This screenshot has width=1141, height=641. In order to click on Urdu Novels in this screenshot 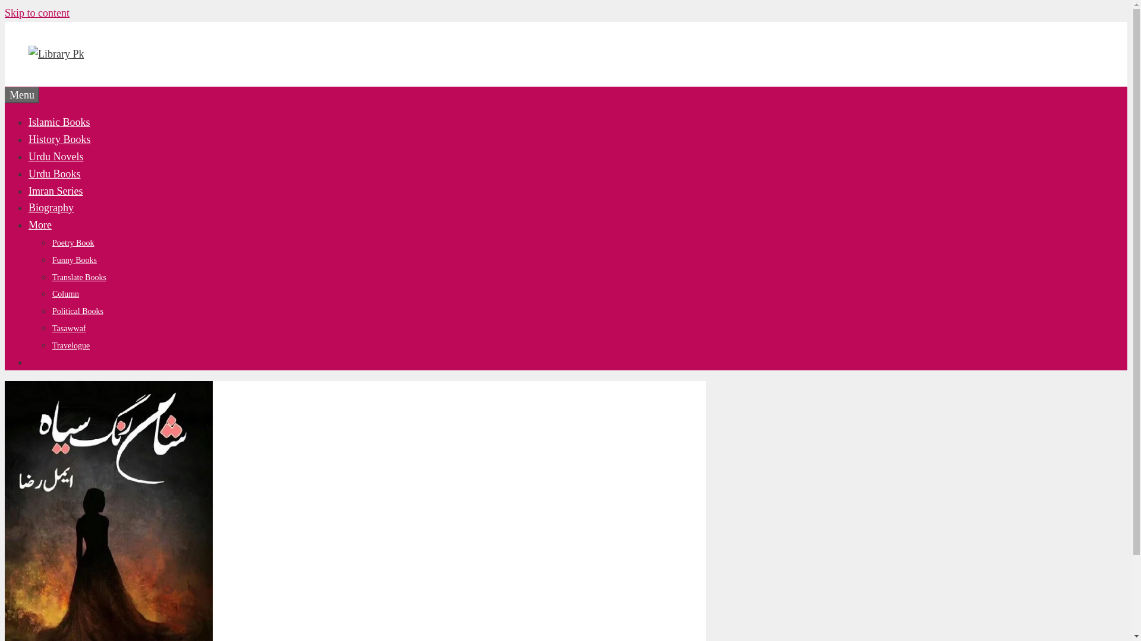, I will do `click(56, 157)`.